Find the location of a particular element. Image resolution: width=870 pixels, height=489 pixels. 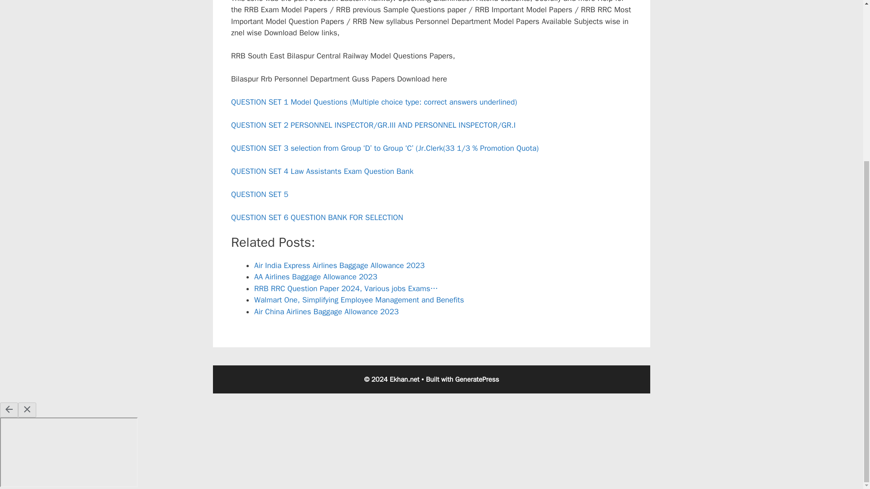

AA Airlines Baggage Allowance 2023 is located at coordinates (315, 277).